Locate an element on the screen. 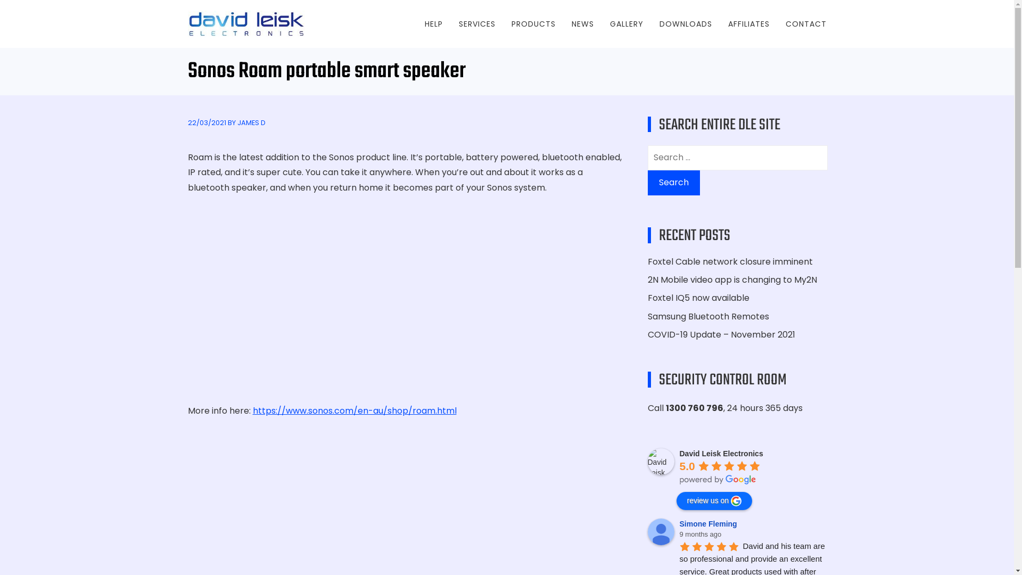  SERVICES is located at coordinates (477, 24).